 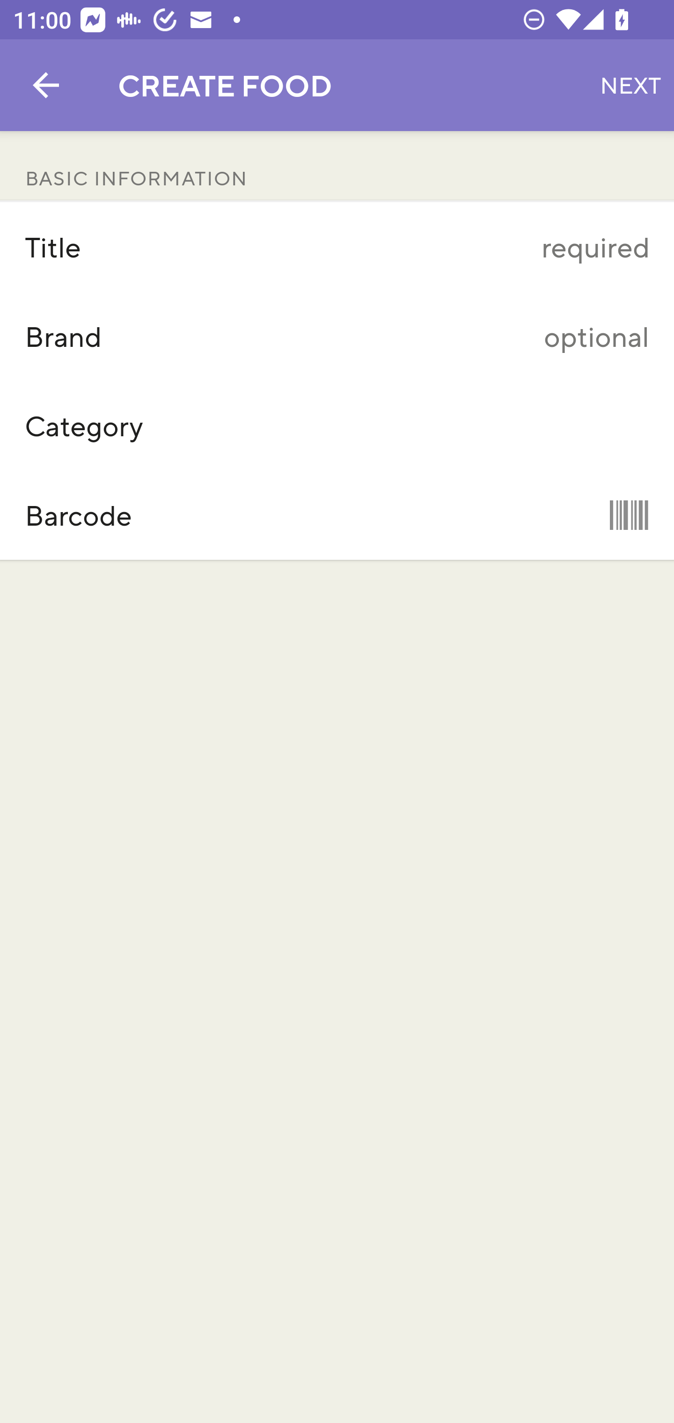 What do you see at coordinates (630, 85) in the screenshot?
I see `NEXT` at bounding box center [630, 85].